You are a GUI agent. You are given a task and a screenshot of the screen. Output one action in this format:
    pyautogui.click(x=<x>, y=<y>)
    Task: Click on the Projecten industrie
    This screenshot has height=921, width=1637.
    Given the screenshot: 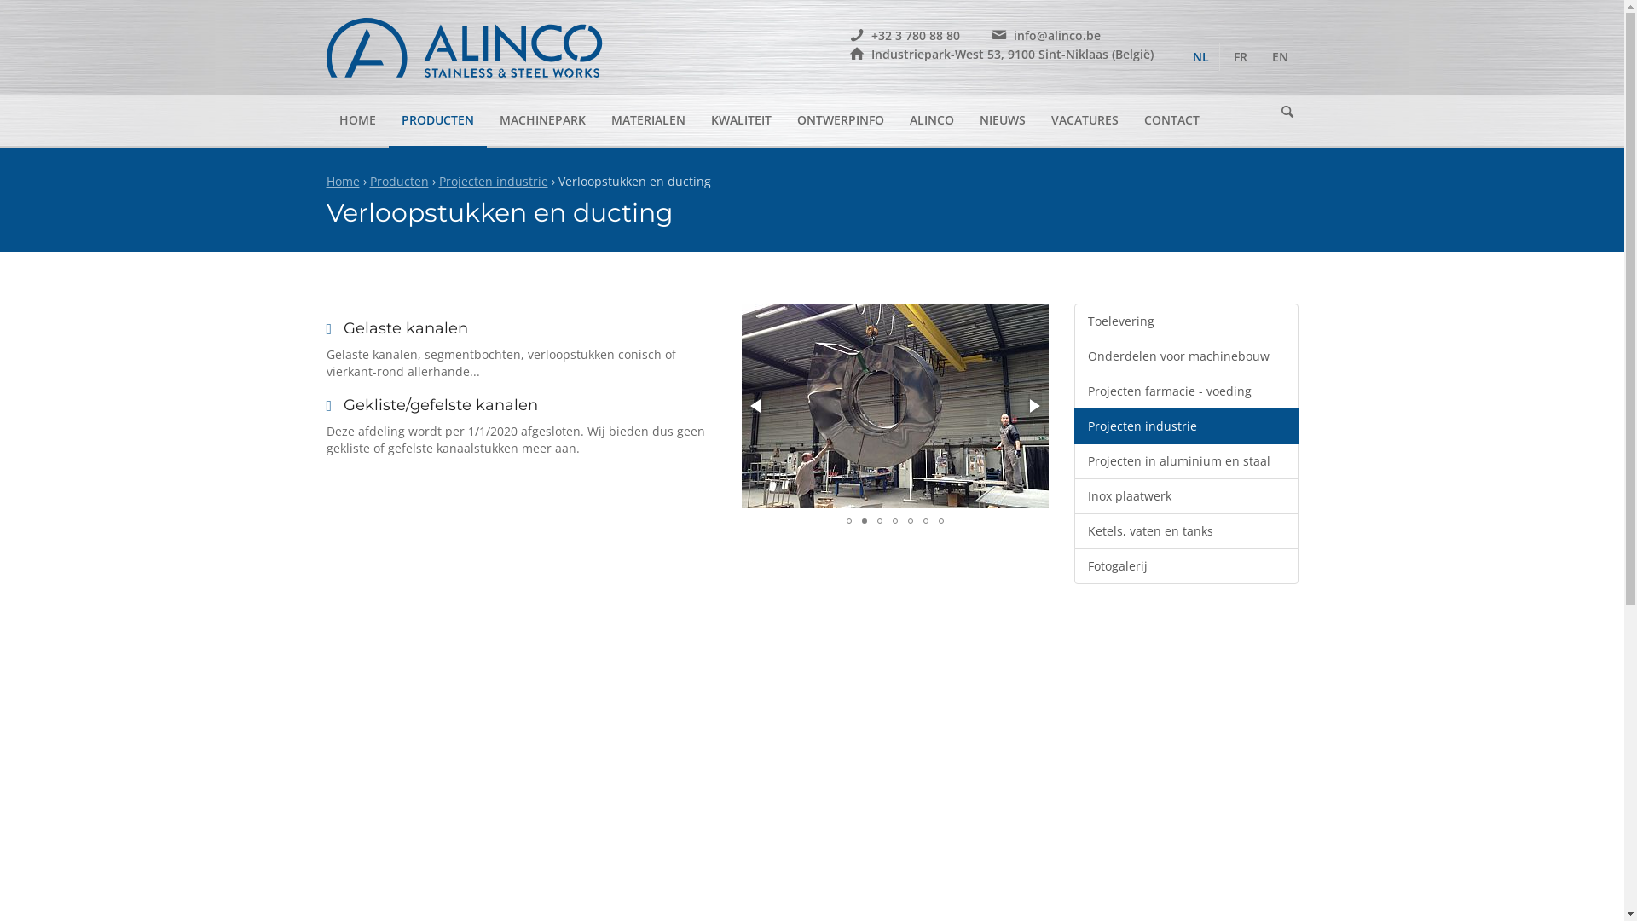 What is the action you would take?
    pyautogui.click(x=493, y=181)
    